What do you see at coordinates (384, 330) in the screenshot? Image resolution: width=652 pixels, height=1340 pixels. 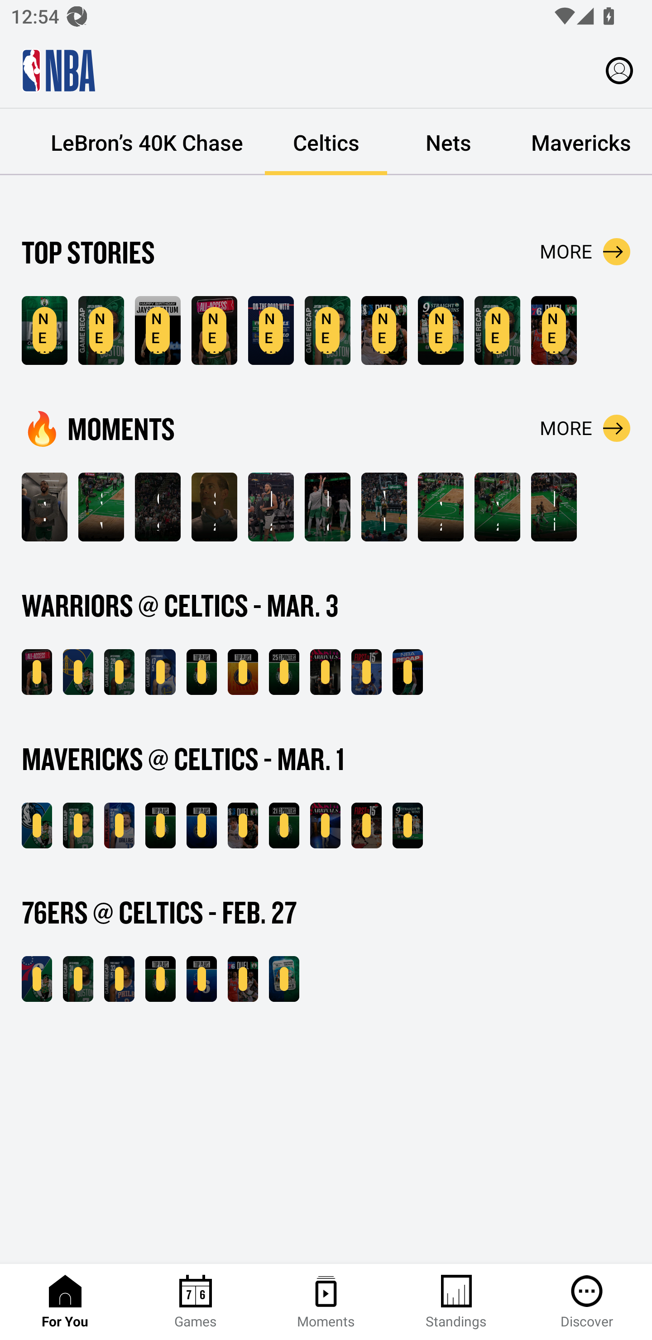 I see `Luka & Tatum Go Toe-To-Toe NEW` at bounding box center [384, 330].